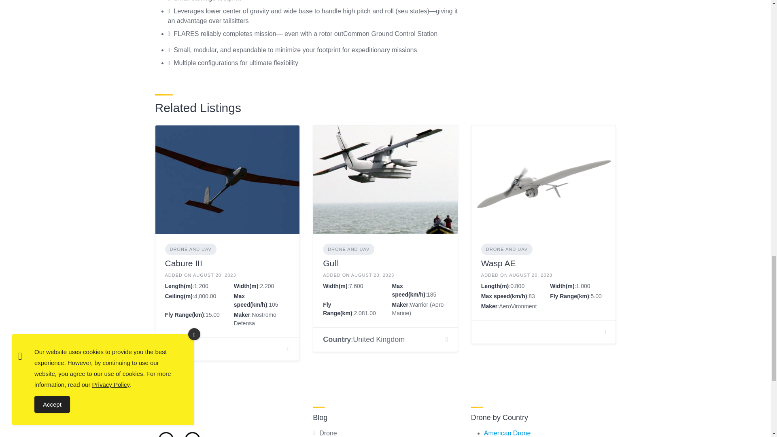 The width and height of the screenshot is (777, 437). Describe the element at coordinates (330, 263) in the screenshot. I see `Gull` at that location.